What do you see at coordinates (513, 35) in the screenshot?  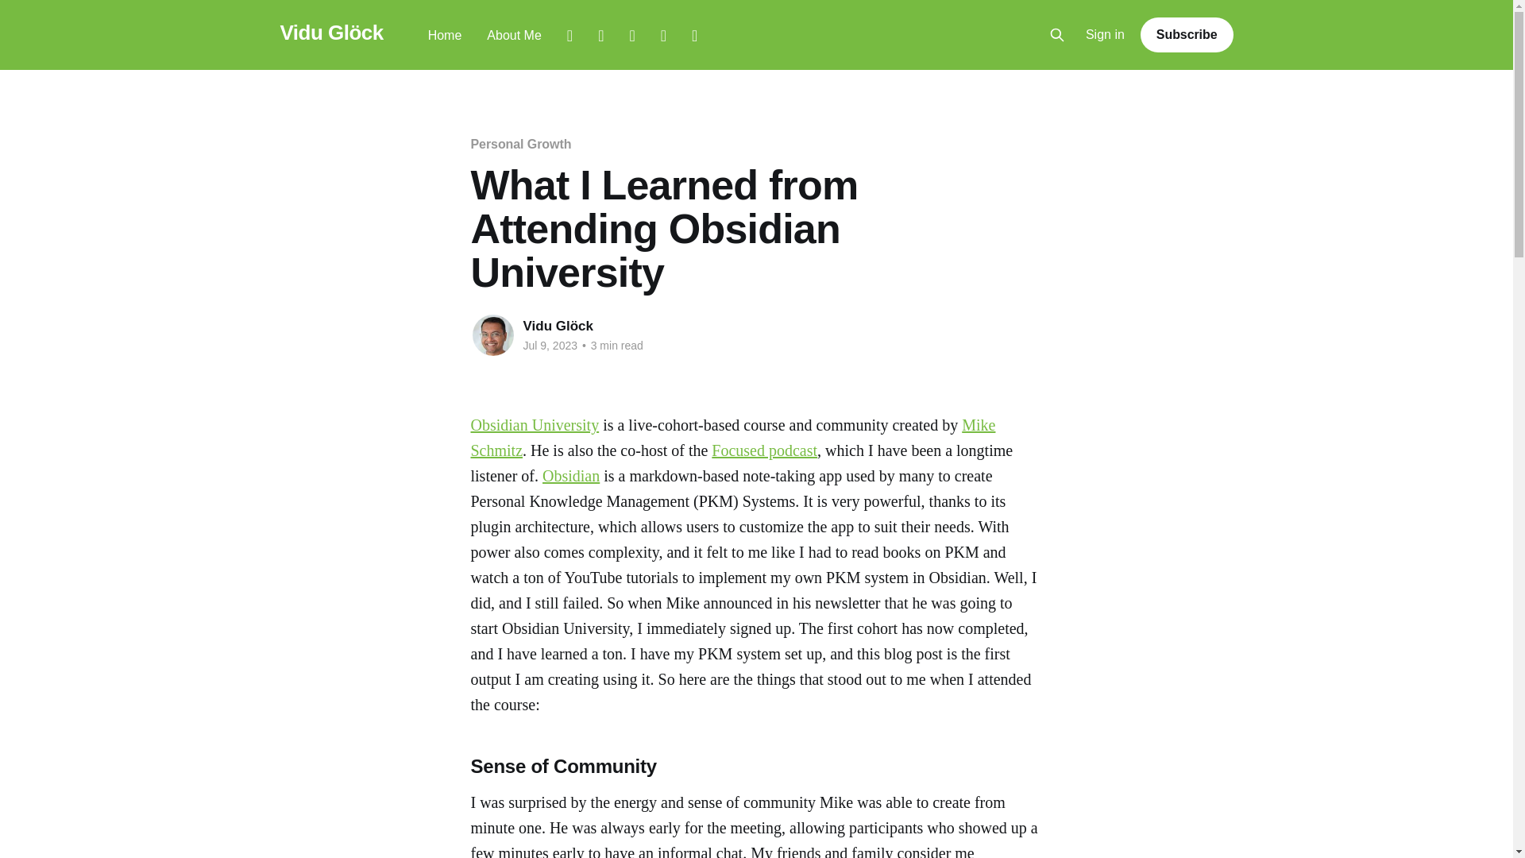 I see `About Me` at bounding box center [513, 35].